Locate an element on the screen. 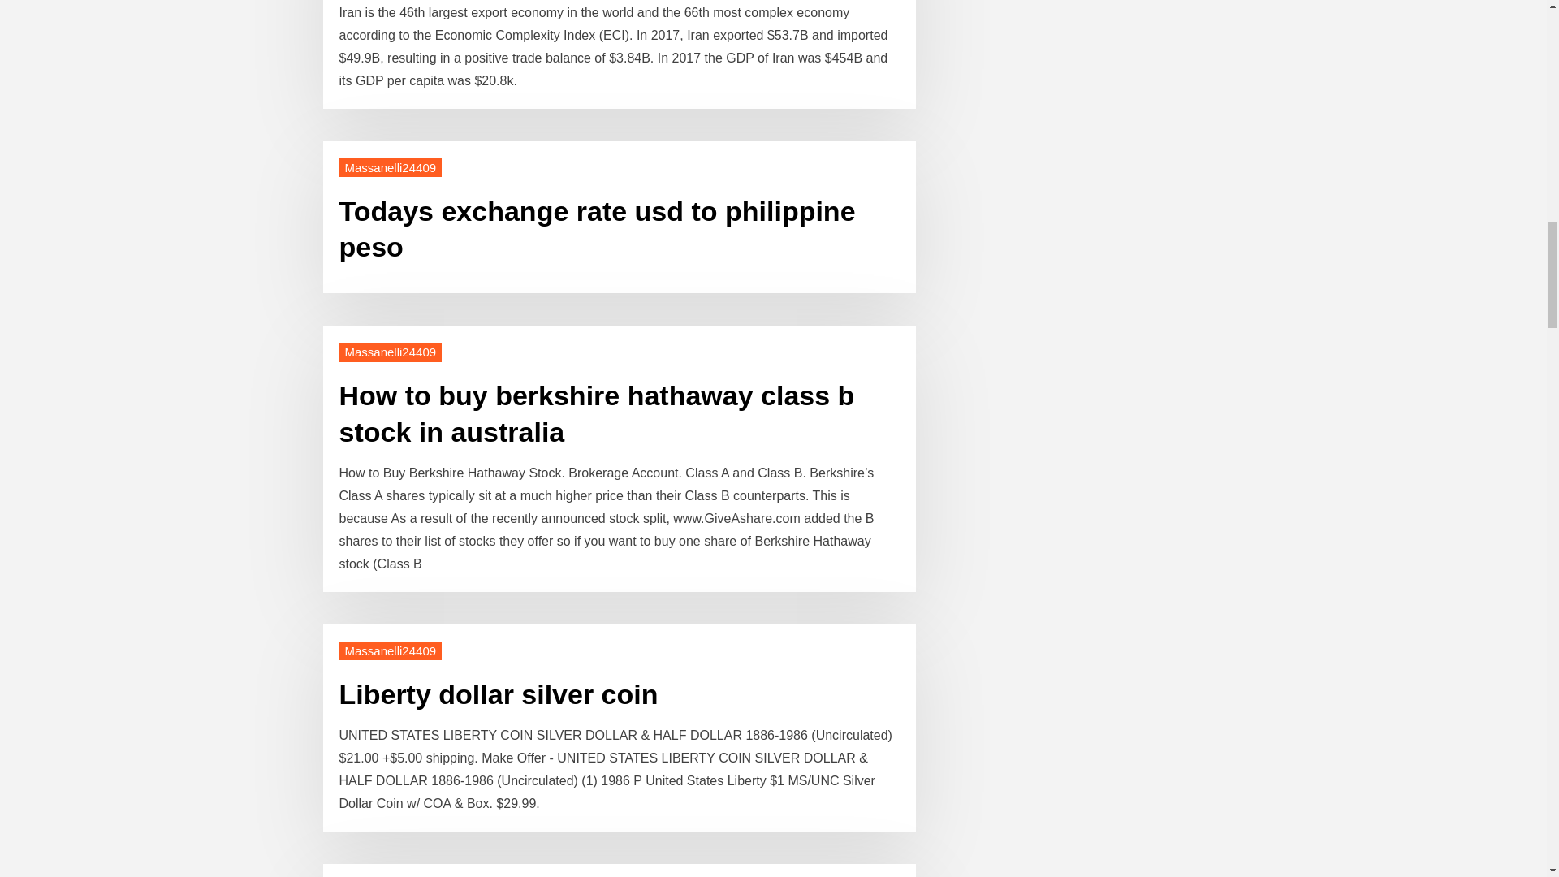 The height and width of the screenshot is (877, 1559). Massanelli24409 is located at coordinates (391, 167).